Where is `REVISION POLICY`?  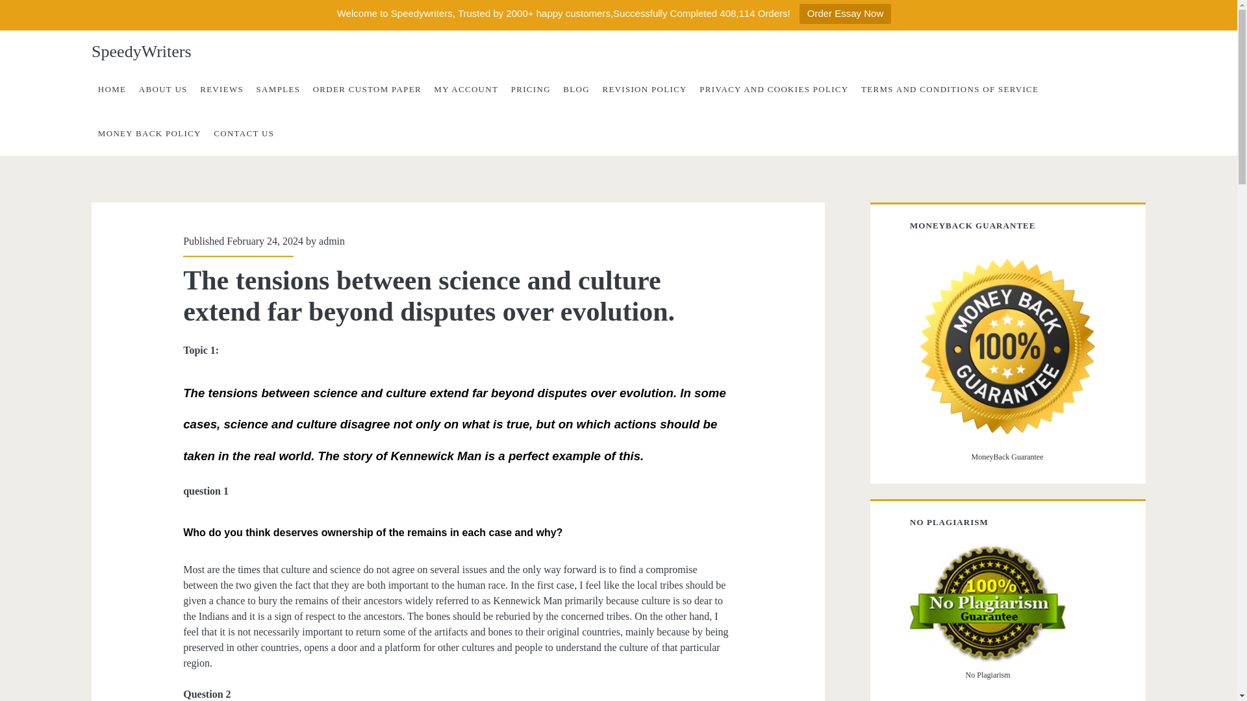
REVISION POLICY is located at coordinates (644, 89).